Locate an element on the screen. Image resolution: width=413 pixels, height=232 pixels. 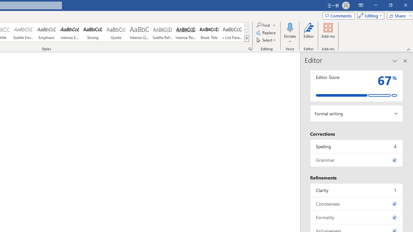
Row Down is located at coordinates (247, 32).